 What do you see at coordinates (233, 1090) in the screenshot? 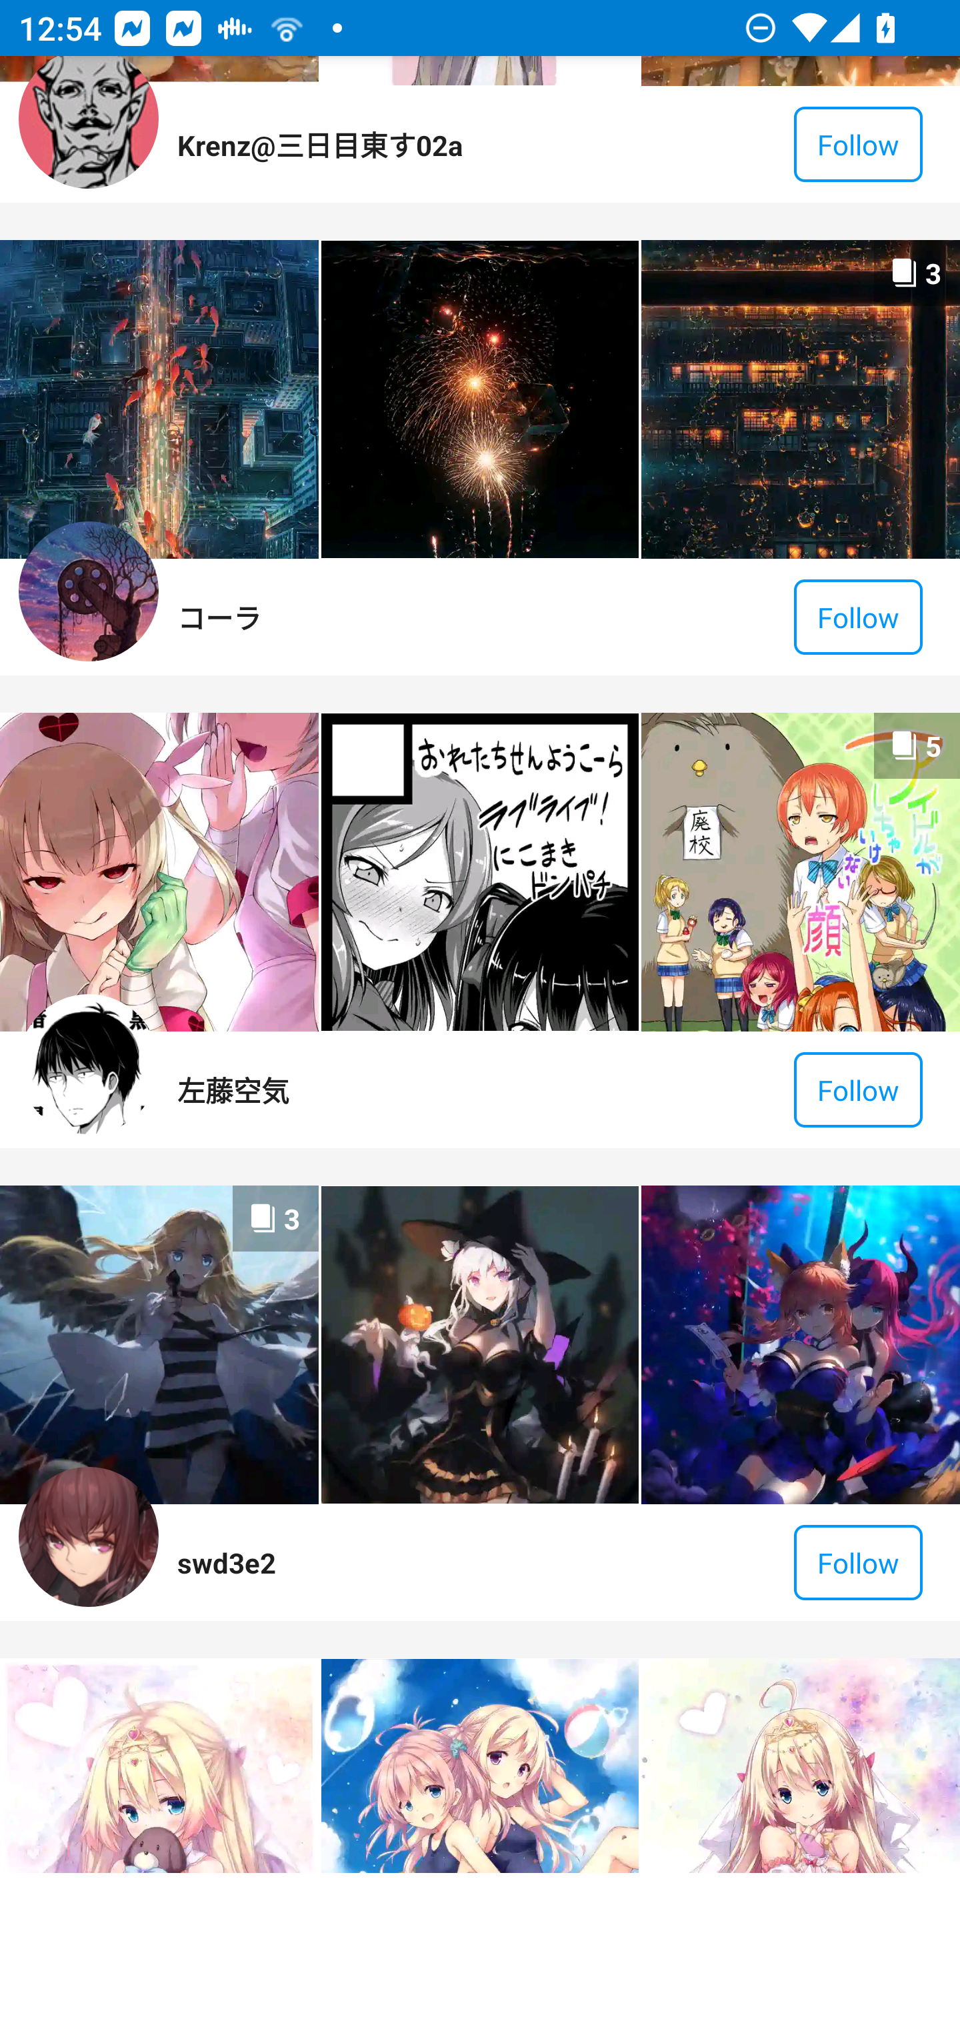
I see `左藤空気` at bounding box center [233, 1090].